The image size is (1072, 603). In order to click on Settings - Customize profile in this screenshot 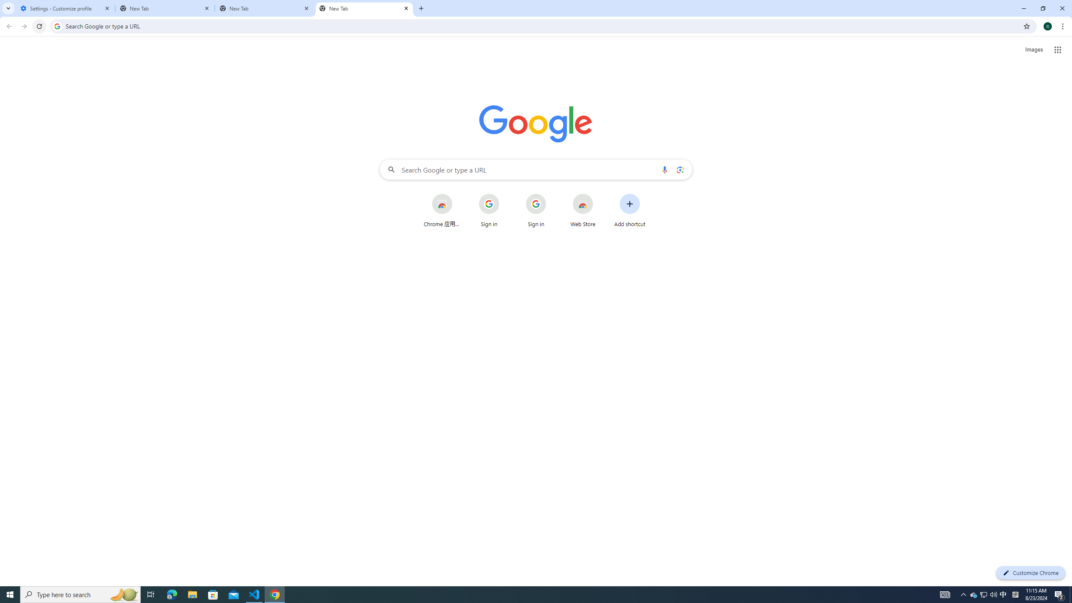, I will do `click(65, 8)`.